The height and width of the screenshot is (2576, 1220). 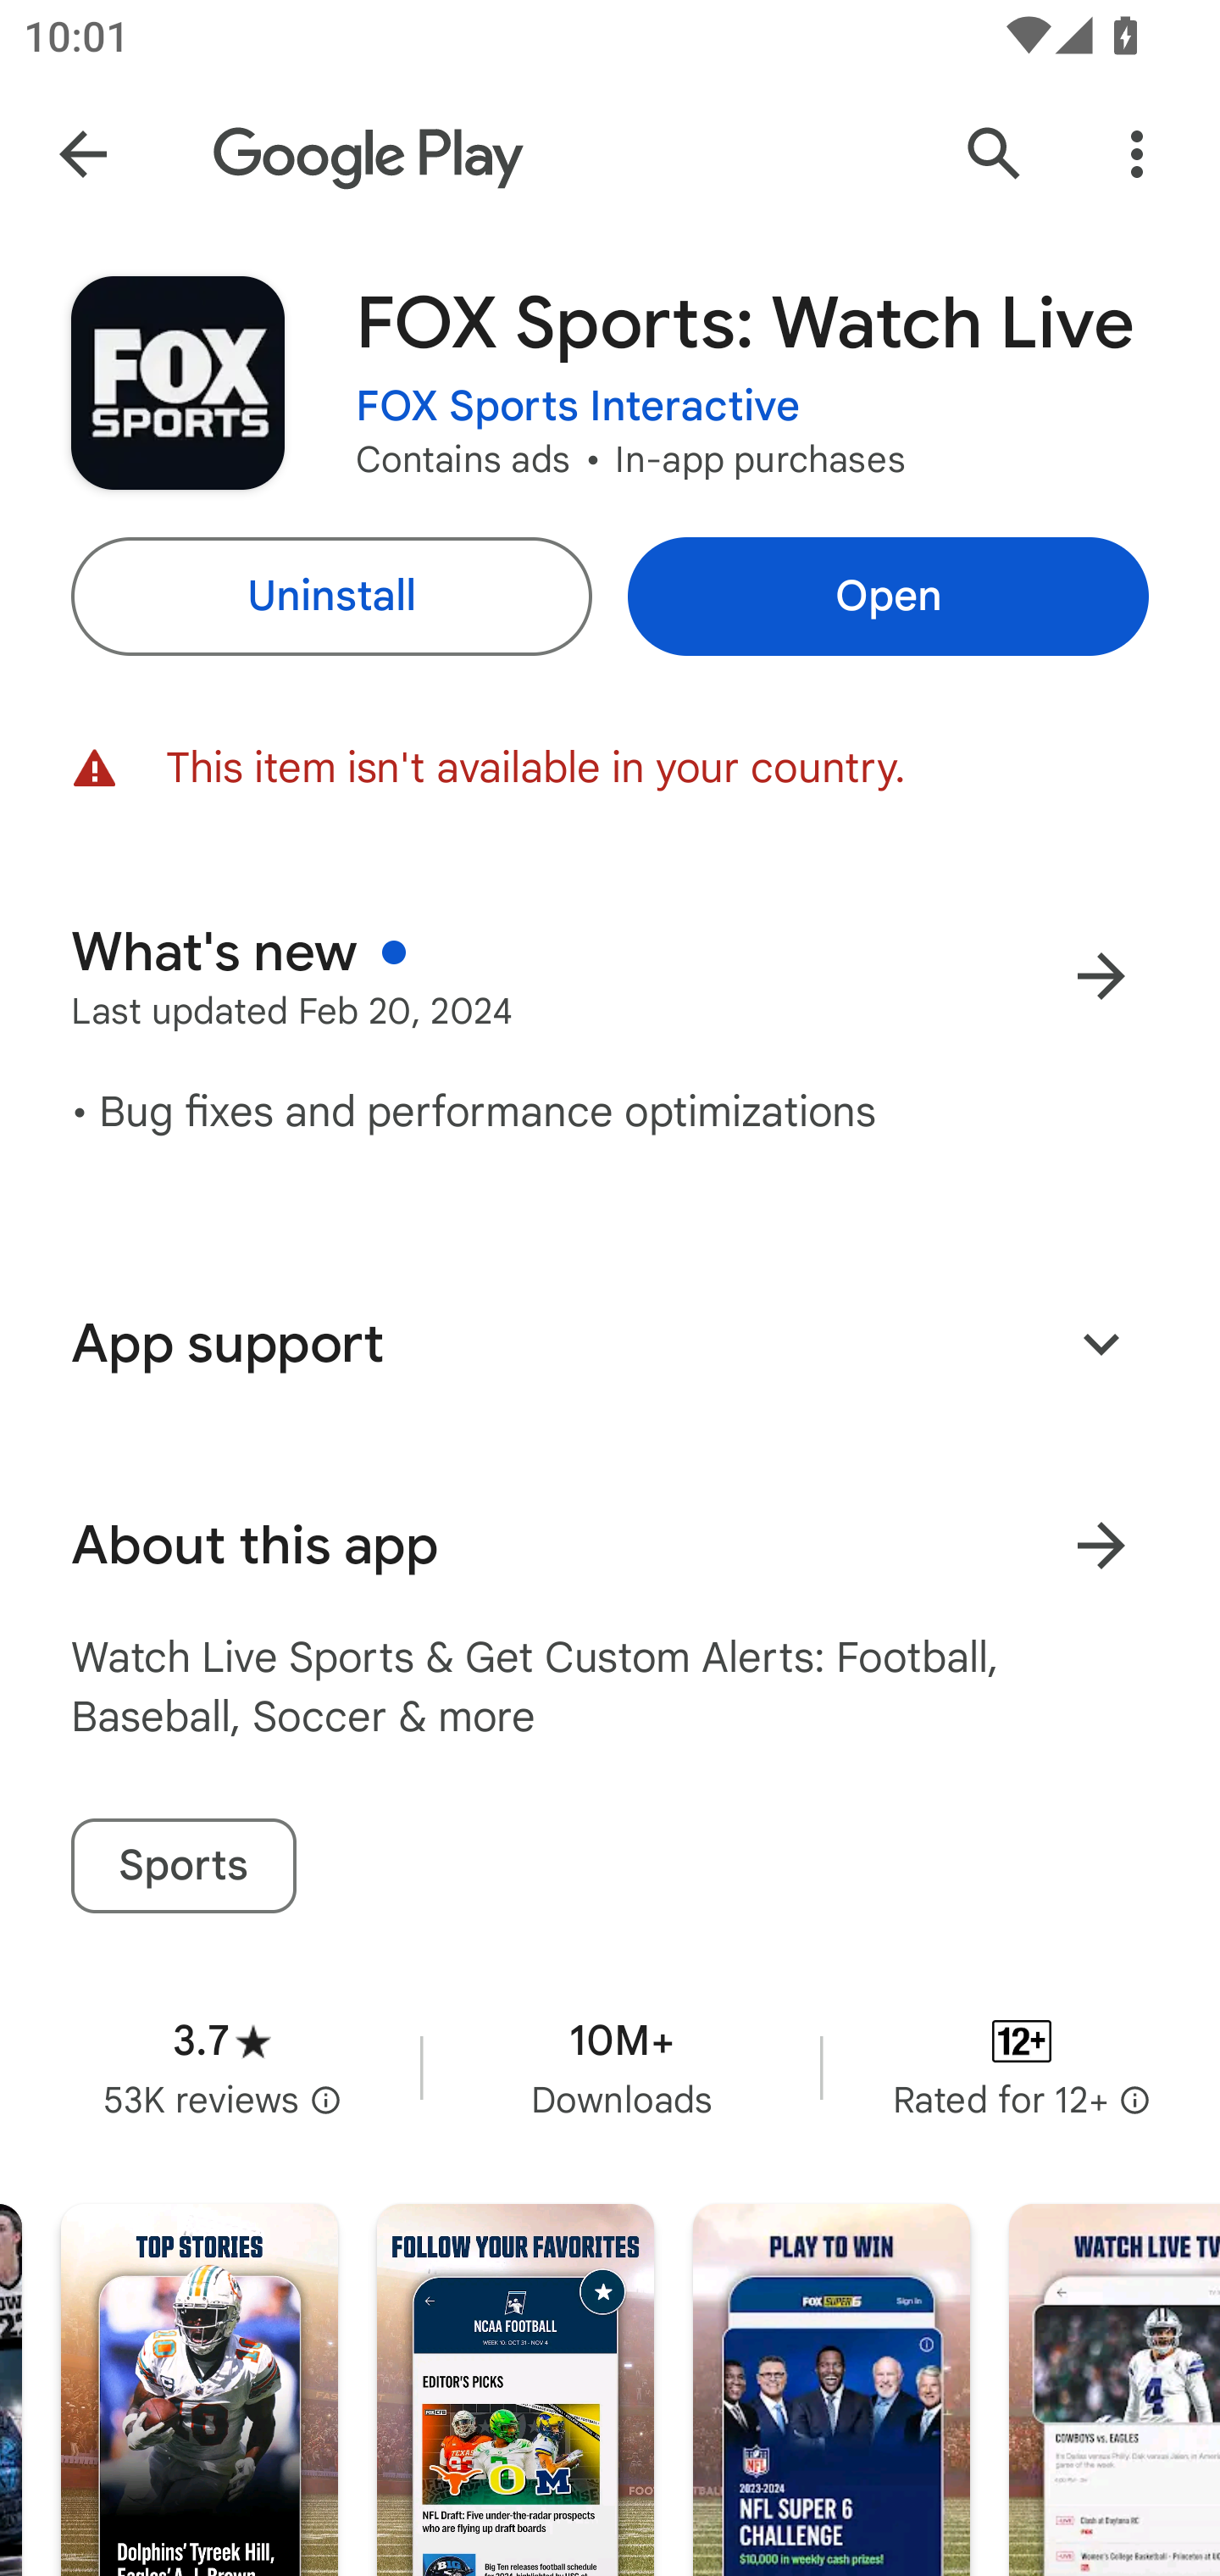 What do you see at coordinates (1101, 1546) in the screenshot?
I see `Learn more About this app` at bounding box center [1101, 1546].